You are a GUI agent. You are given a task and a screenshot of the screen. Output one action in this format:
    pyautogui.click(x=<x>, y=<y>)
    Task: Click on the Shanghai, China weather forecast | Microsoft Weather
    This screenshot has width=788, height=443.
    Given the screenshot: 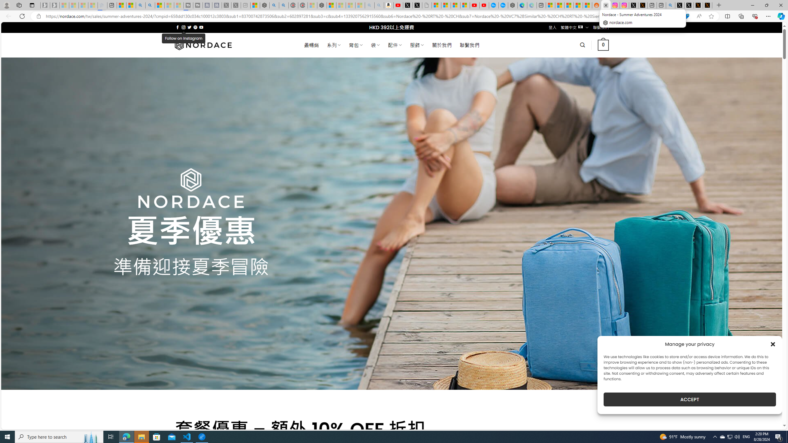 What is the action you would take?
    pyautogui.click(x=560, y=5)
    